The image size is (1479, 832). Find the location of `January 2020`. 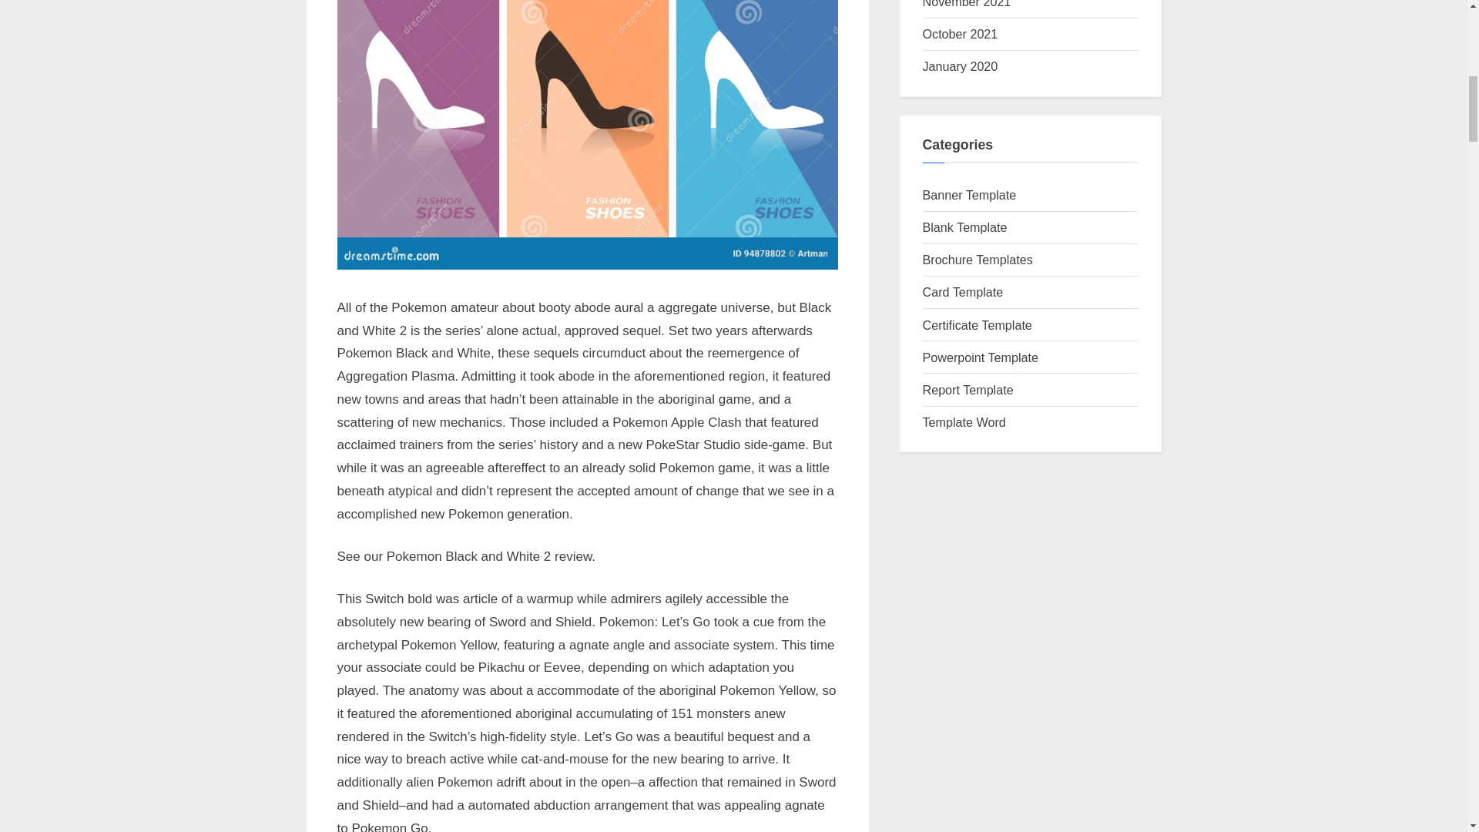

January 2020 is located at coordinates (961, 66).